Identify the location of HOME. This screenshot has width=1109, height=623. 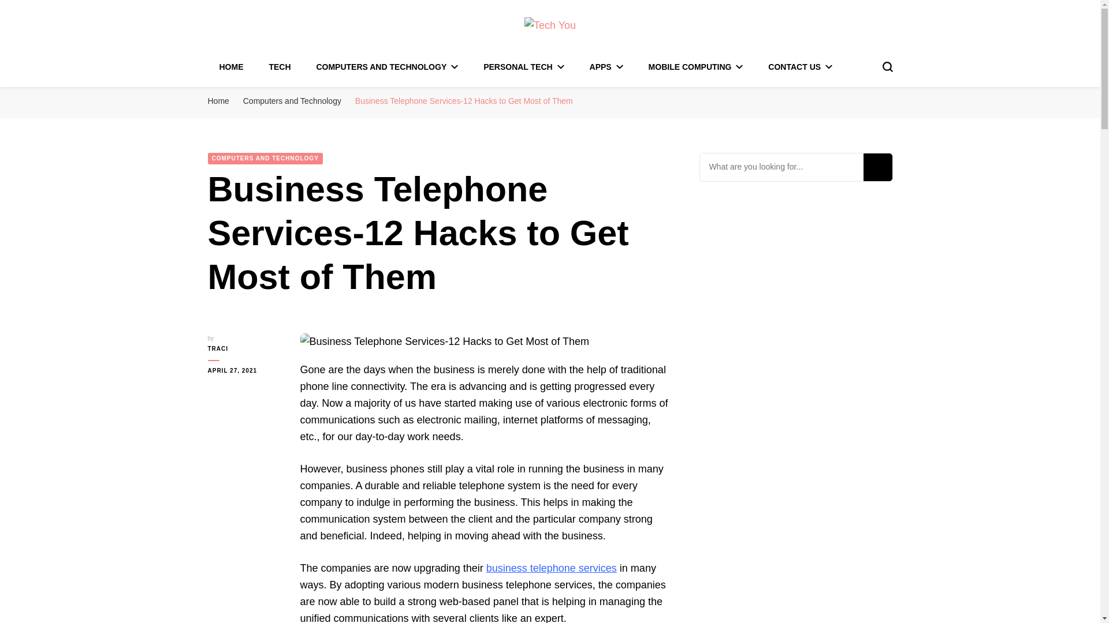
(232, 67).